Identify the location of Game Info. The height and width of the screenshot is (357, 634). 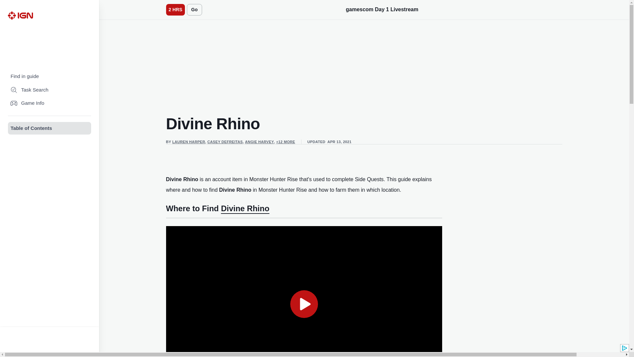
(50, 103).